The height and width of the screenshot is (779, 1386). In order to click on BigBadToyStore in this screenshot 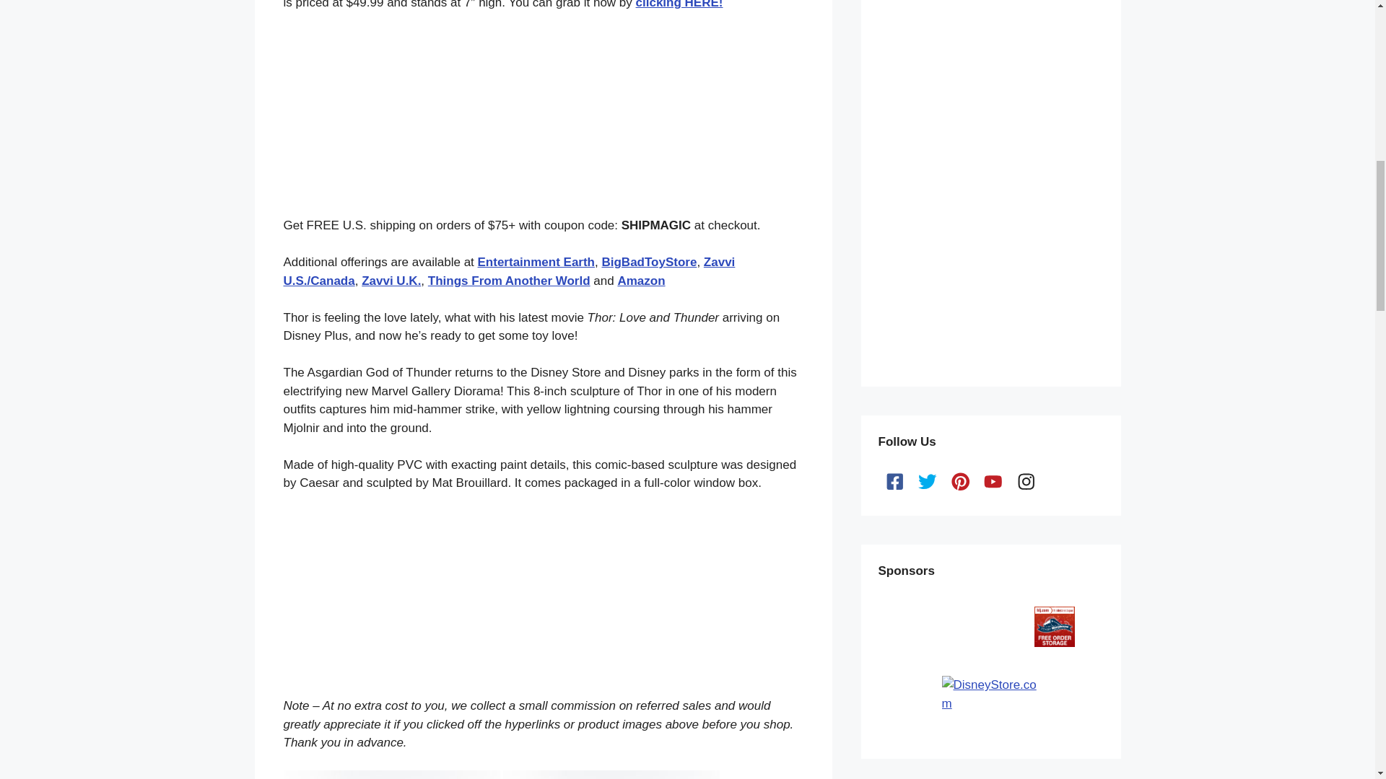, I will do `click(649, 262)`.